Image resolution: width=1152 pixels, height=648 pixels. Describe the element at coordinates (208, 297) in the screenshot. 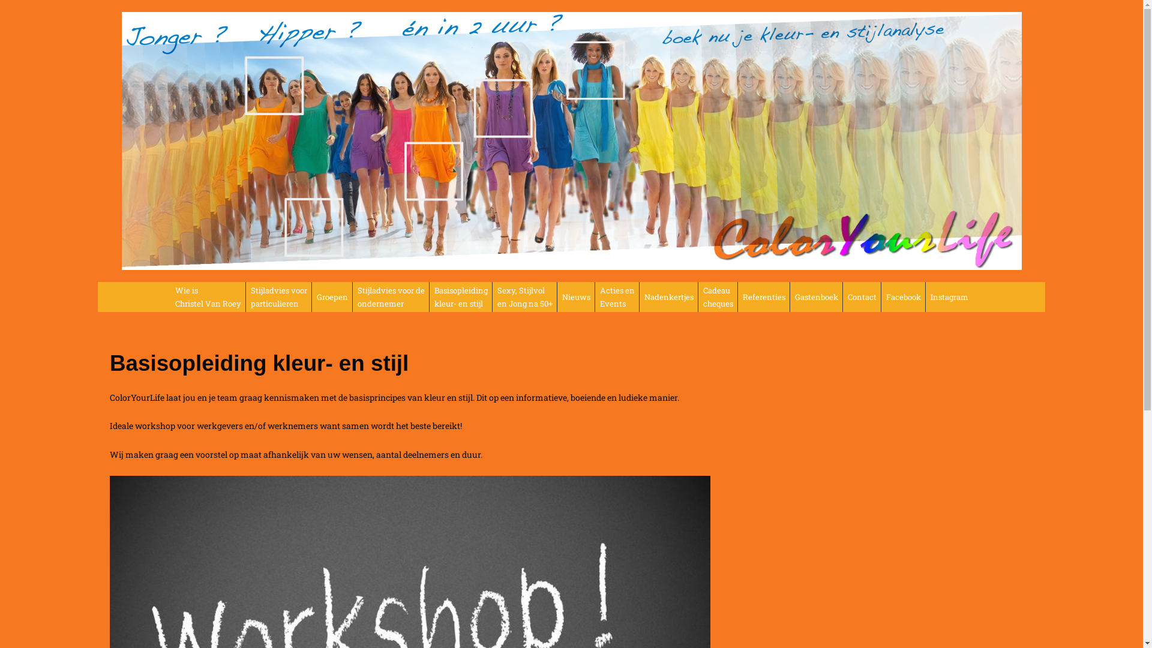

I see `Wie is
Christel Van Roey` at that location.